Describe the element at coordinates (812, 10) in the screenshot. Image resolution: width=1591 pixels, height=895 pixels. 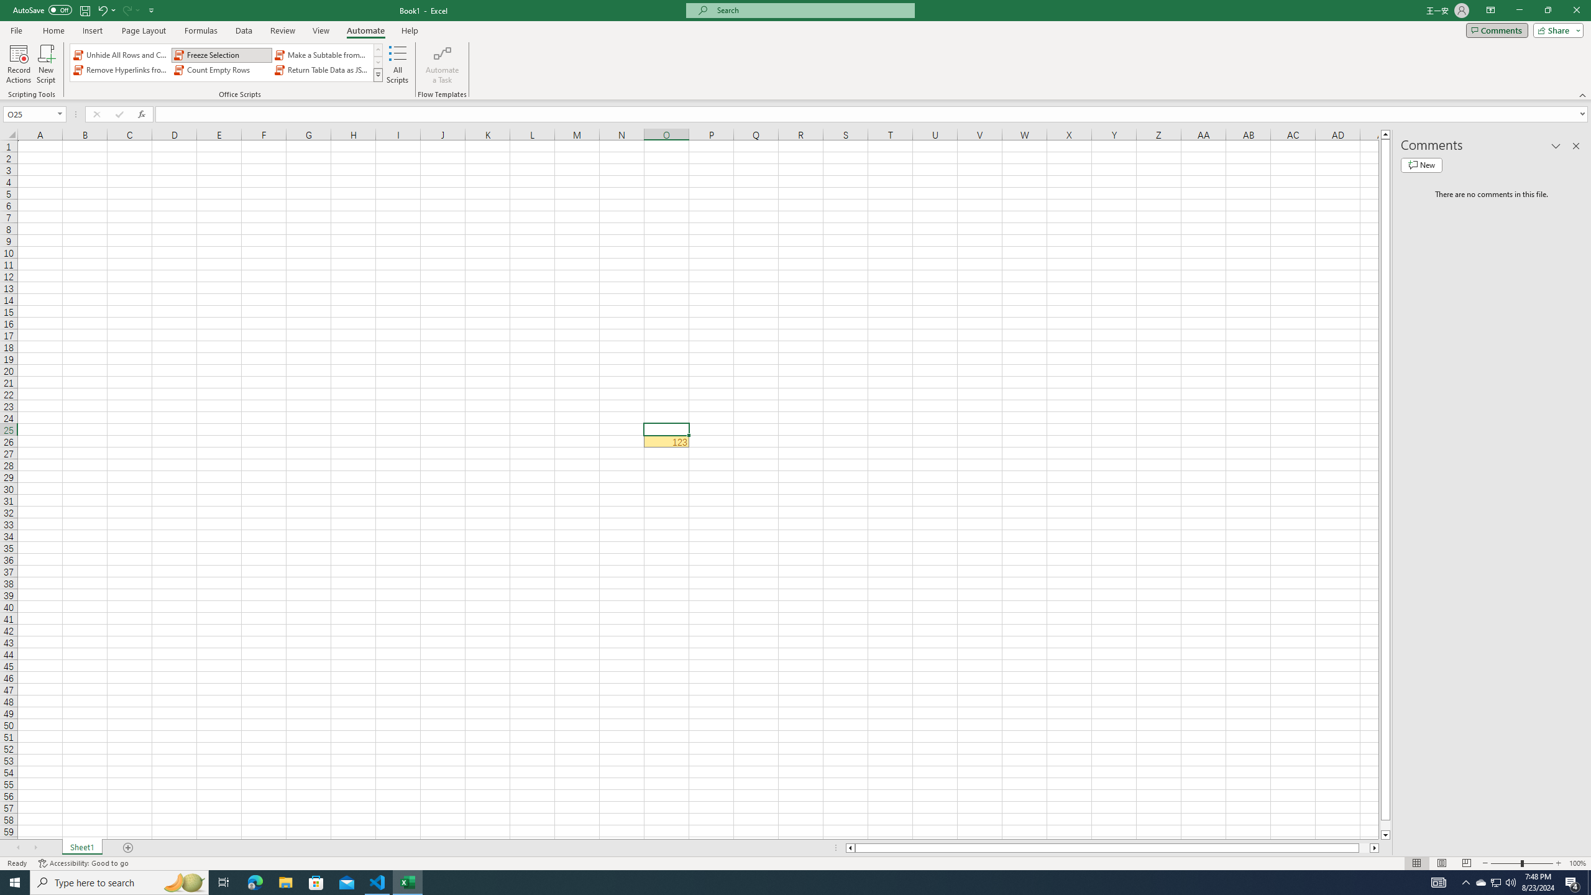
I see `Microsoft search` at that location.